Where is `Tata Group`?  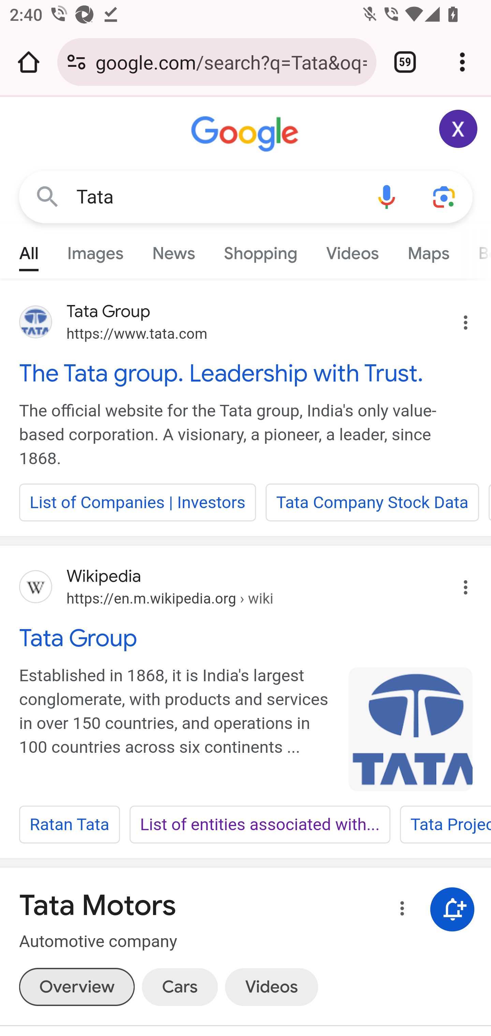
Tata Group is located at coordinates (246, 638).